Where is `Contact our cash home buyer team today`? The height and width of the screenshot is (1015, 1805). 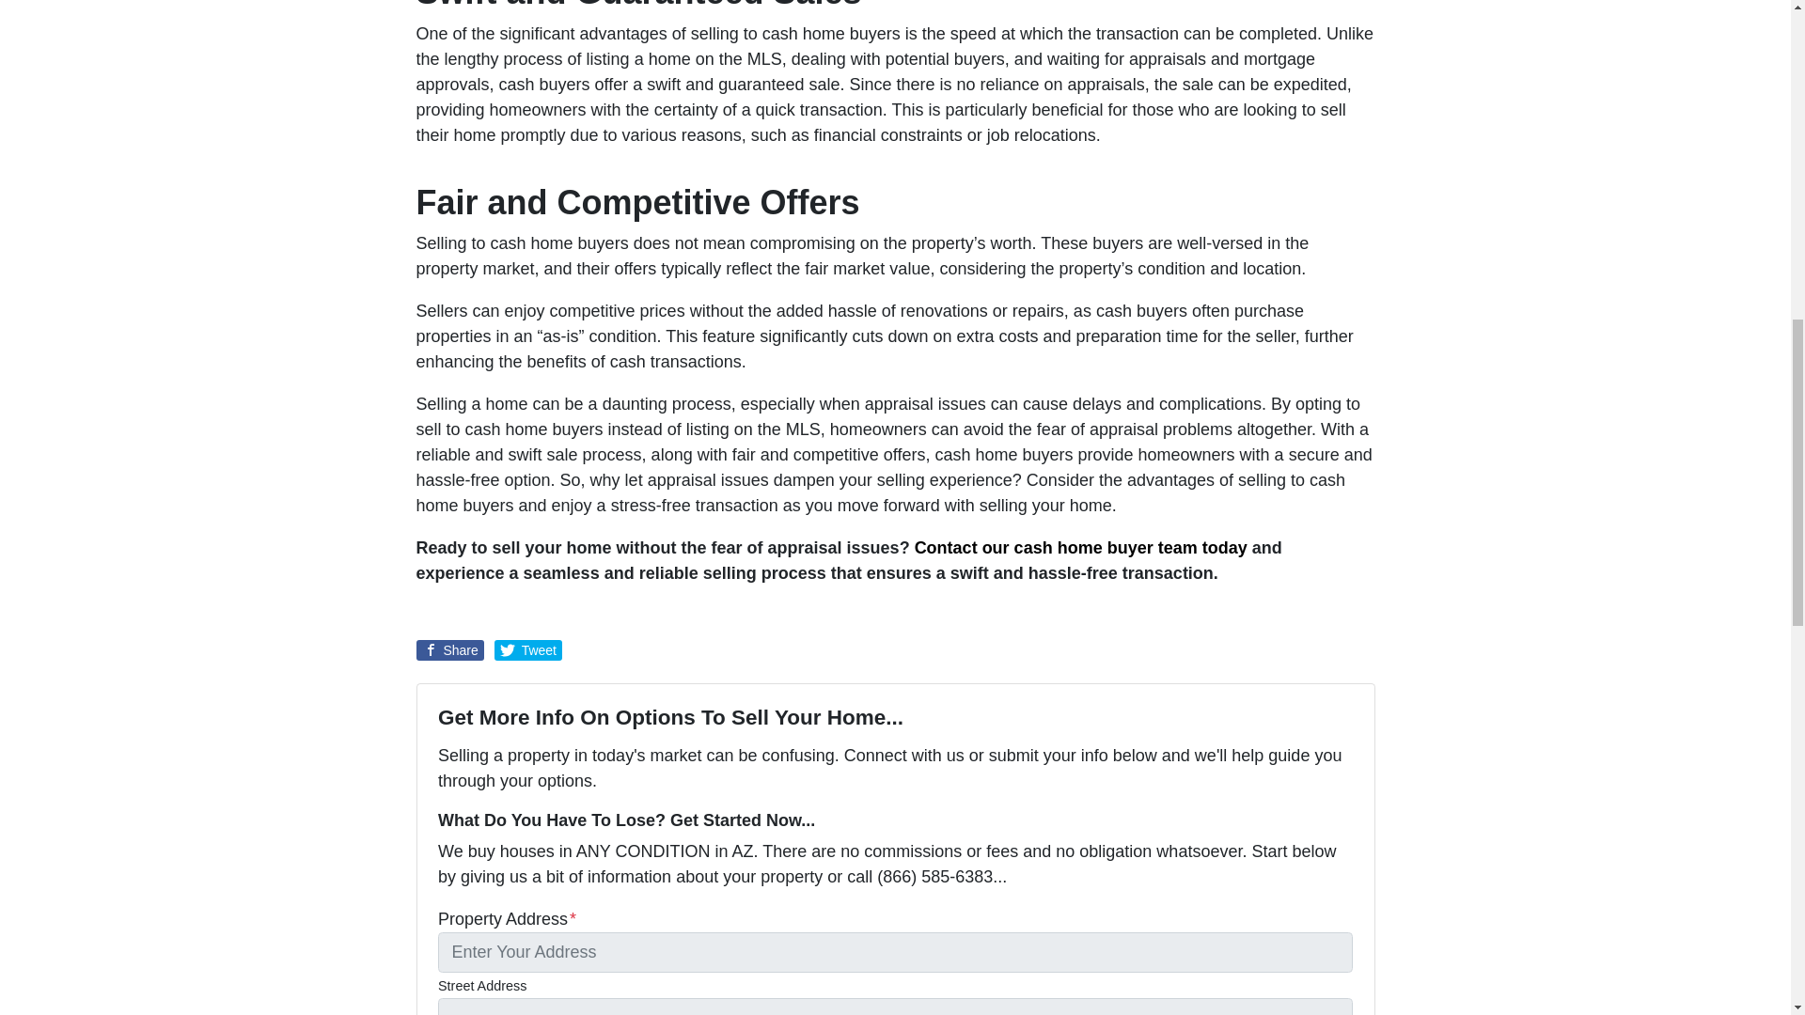 Contact our cash home buyer team today is located at coordinates (1081, 547).